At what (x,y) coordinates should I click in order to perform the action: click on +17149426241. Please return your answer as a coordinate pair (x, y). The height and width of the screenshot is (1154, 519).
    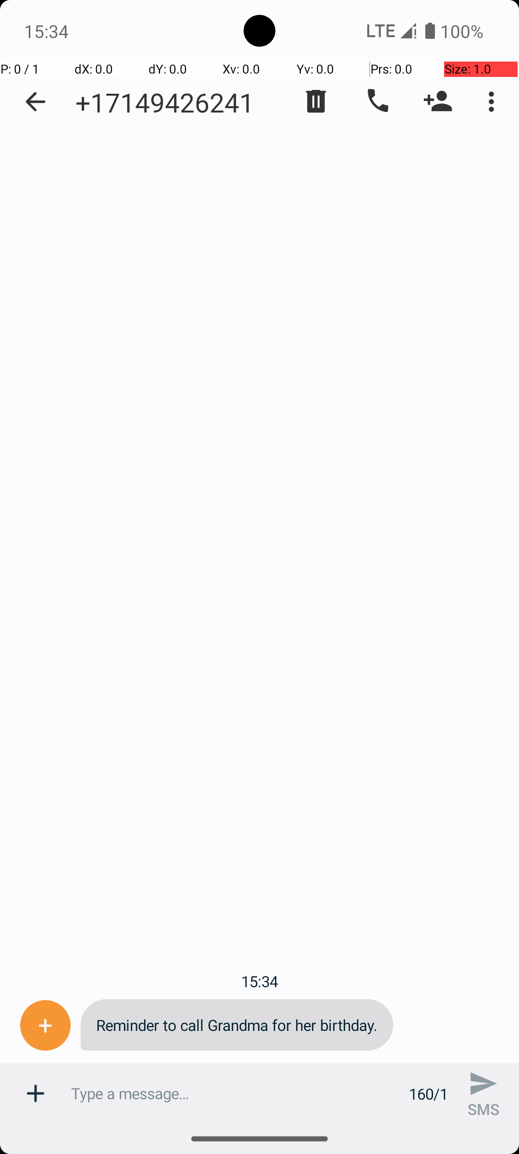
    Looking at the image, I should click on (165, 102).